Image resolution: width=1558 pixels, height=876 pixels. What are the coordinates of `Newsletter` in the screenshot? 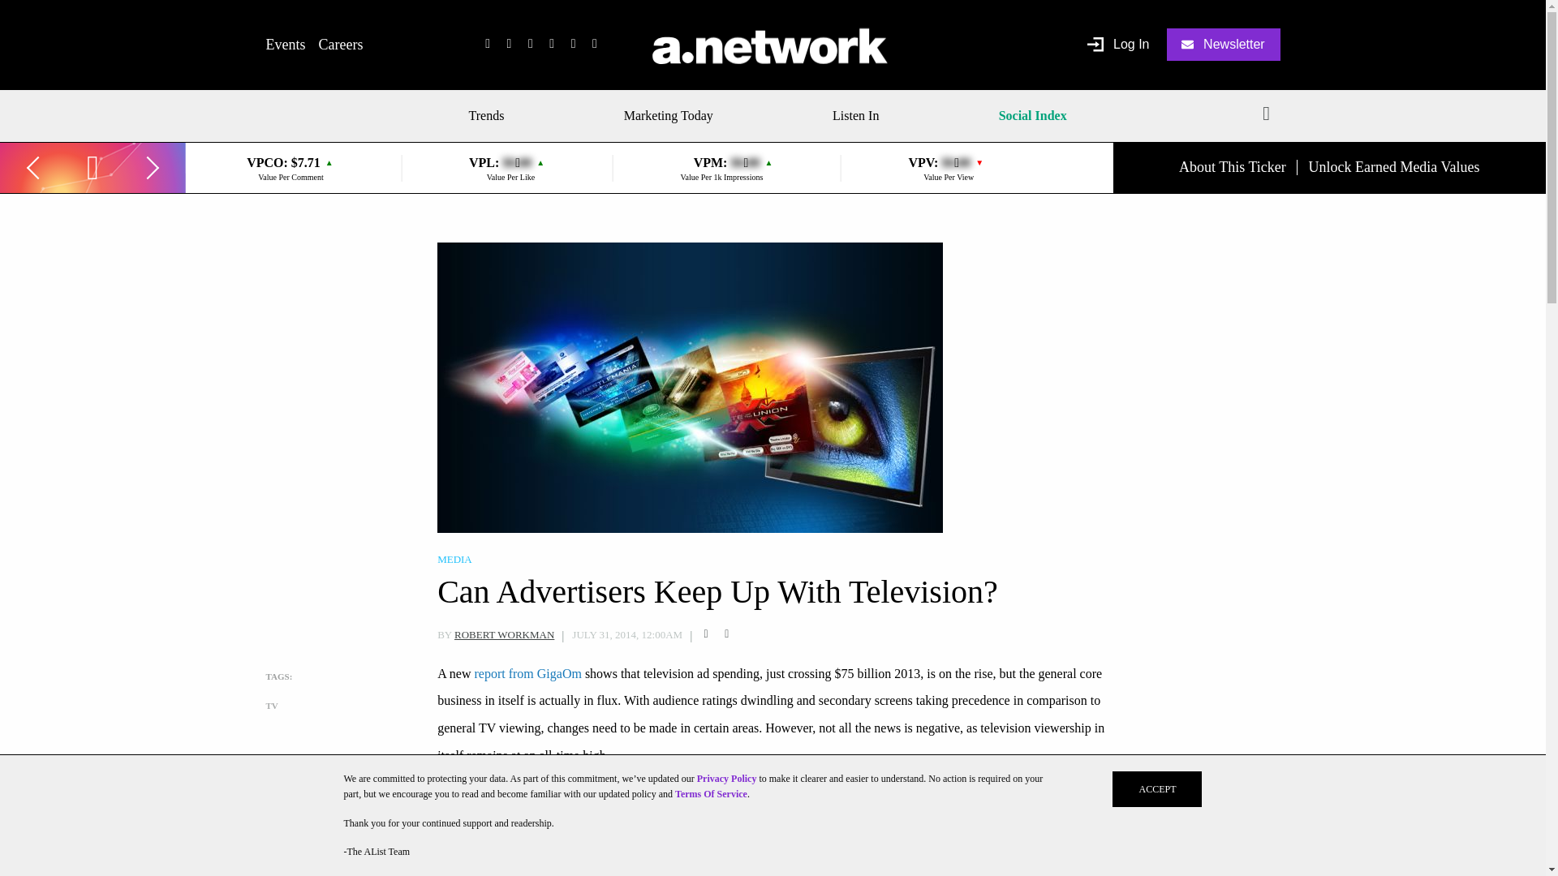 It's located at (1224, 44).